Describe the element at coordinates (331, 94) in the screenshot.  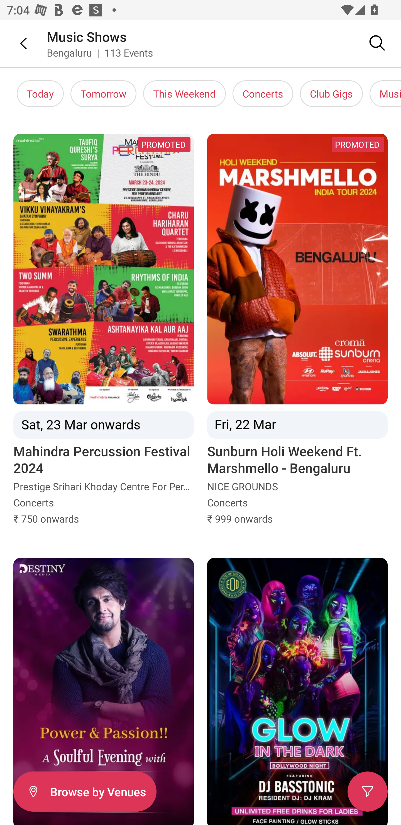
I see `Club Gigs` at that location.